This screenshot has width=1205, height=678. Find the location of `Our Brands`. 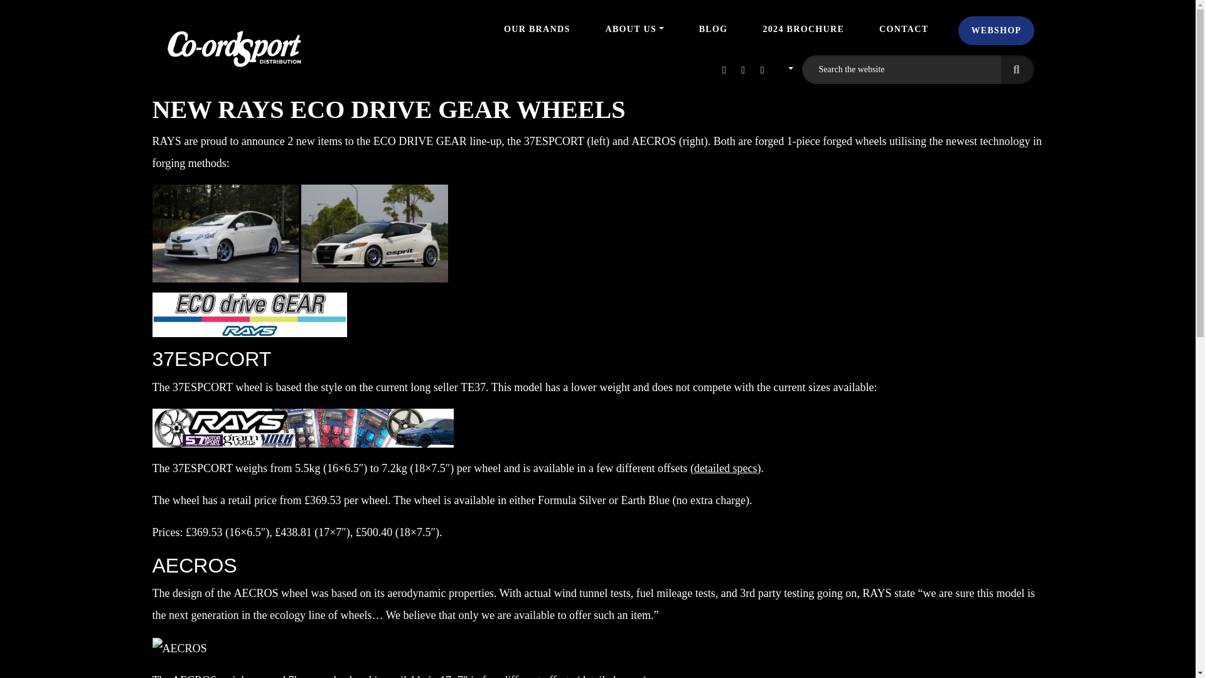

Our Brands is located at coordinates (536, 29).